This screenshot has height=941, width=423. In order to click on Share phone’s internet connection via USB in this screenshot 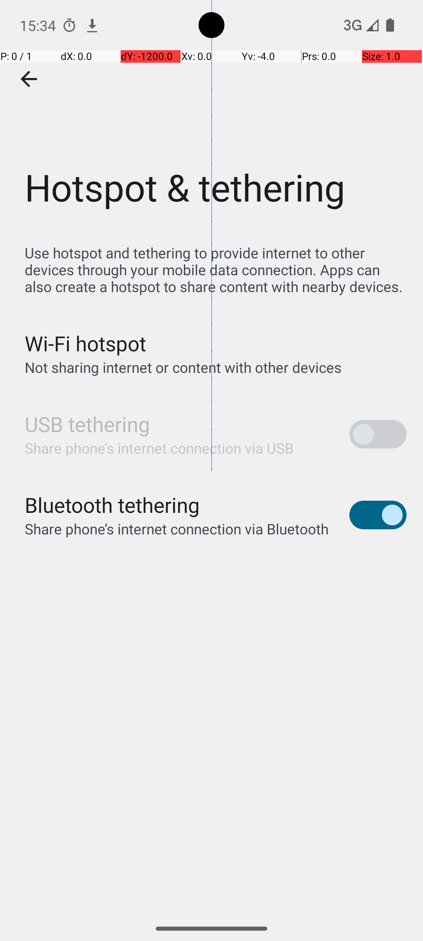, I will do `click(159, 448)`.